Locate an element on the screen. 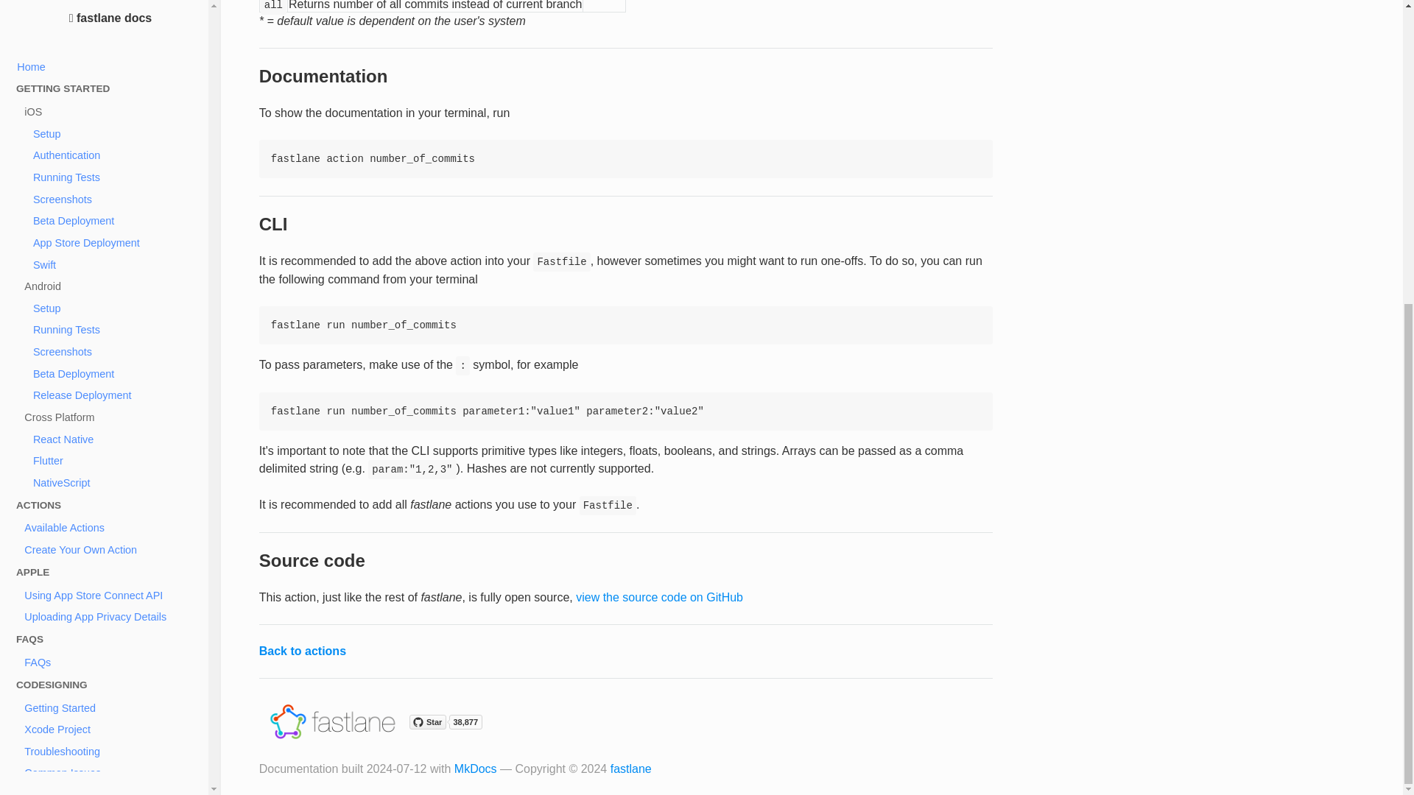  Create Your Own Action is located at coordinates (113, 65).